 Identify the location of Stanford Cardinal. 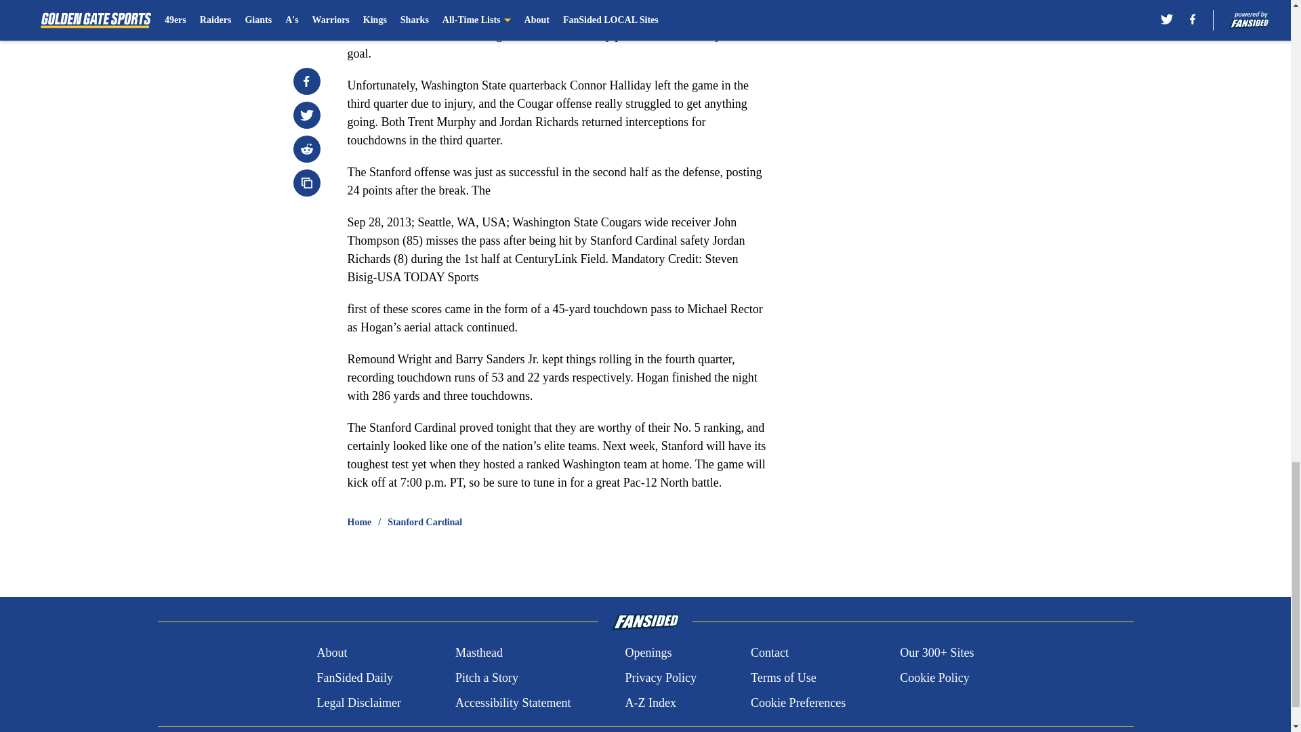
(424, 522).